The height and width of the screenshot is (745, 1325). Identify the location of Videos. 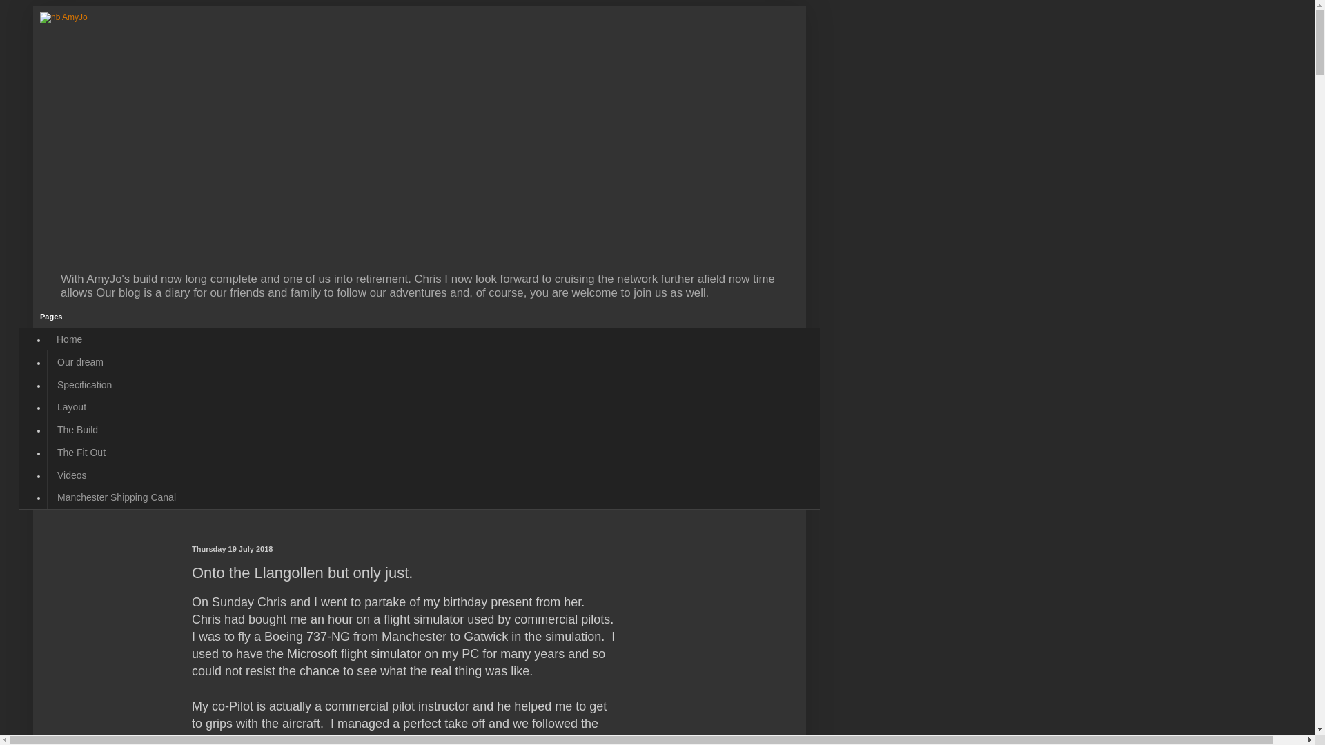
(72, 475).